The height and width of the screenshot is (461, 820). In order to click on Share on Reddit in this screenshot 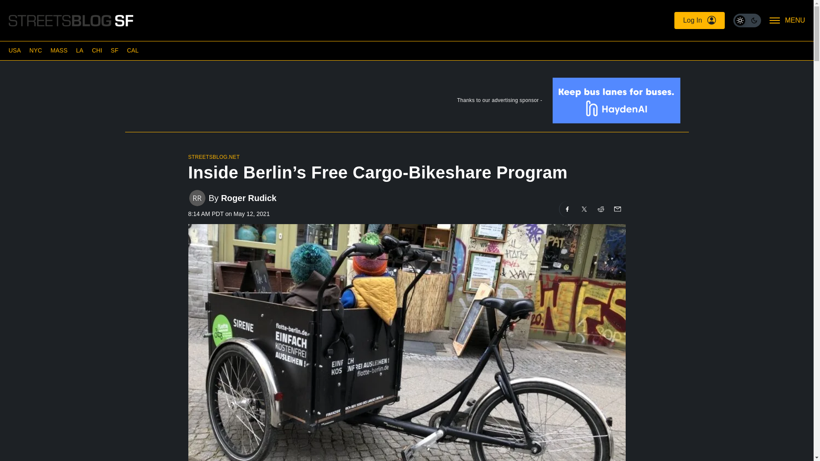, I will do `click(601, 209)`.